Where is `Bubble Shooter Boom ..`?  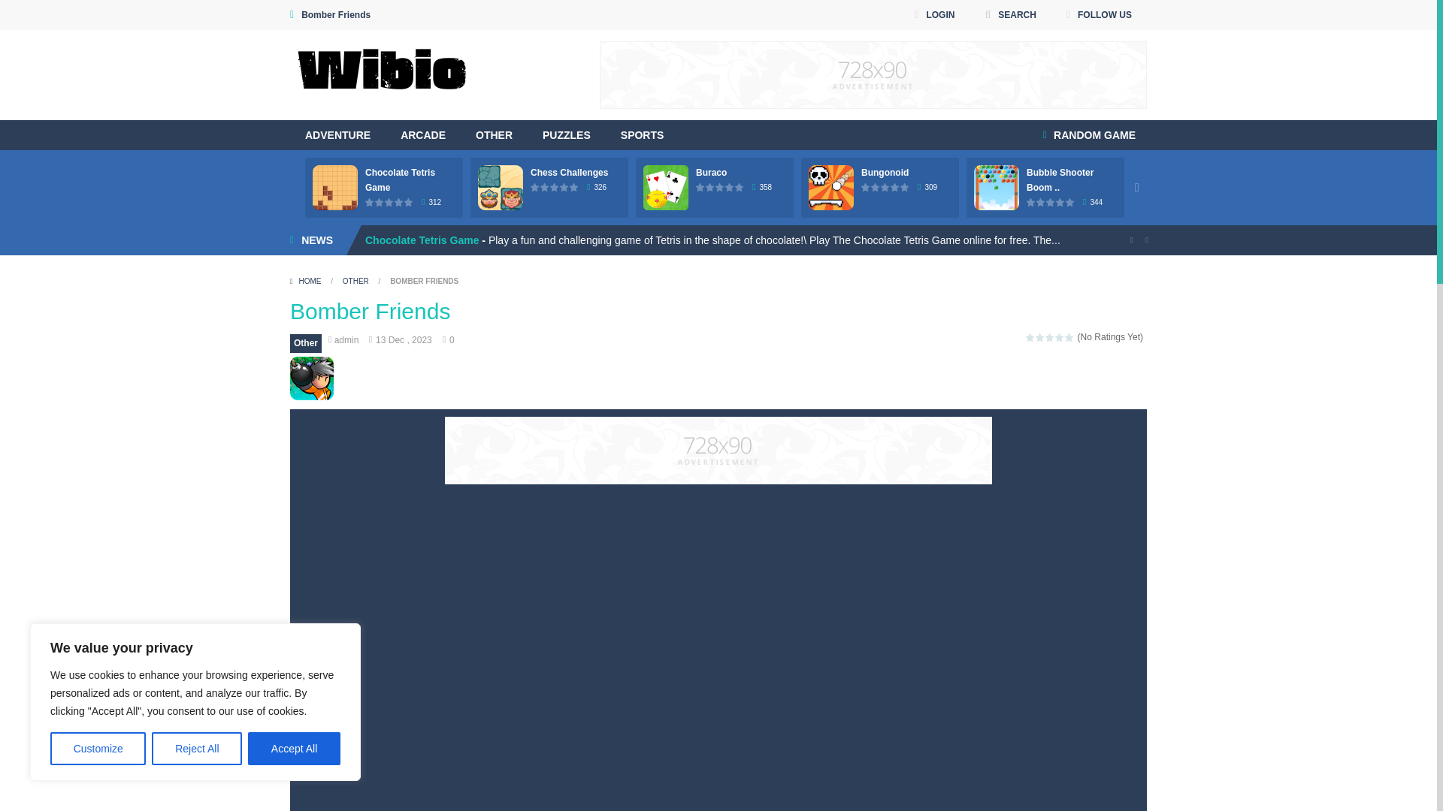 Bubble Shooter Boom .. is located at coordinates (1060, 180).